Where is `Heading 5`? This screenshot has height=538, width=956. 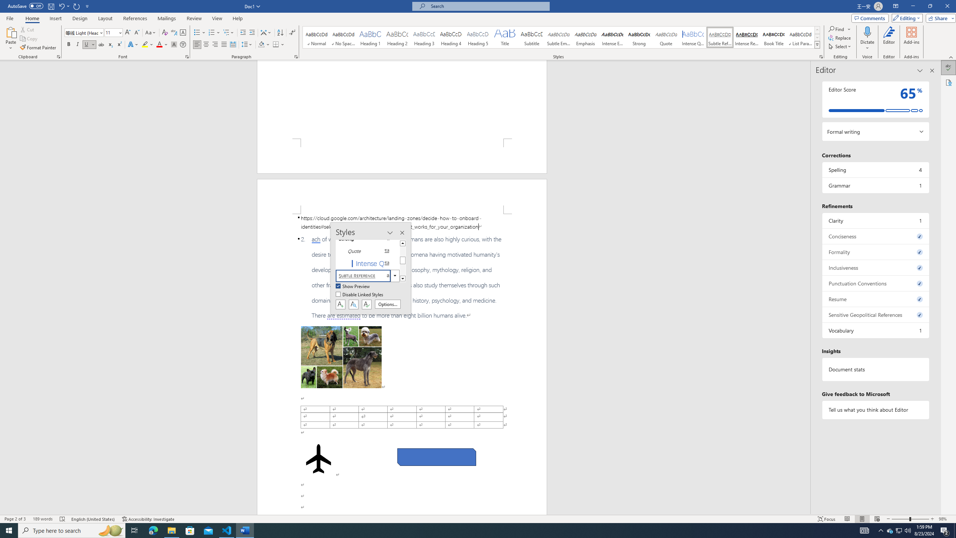
Heading 5 is located at coordinates (478, 37).